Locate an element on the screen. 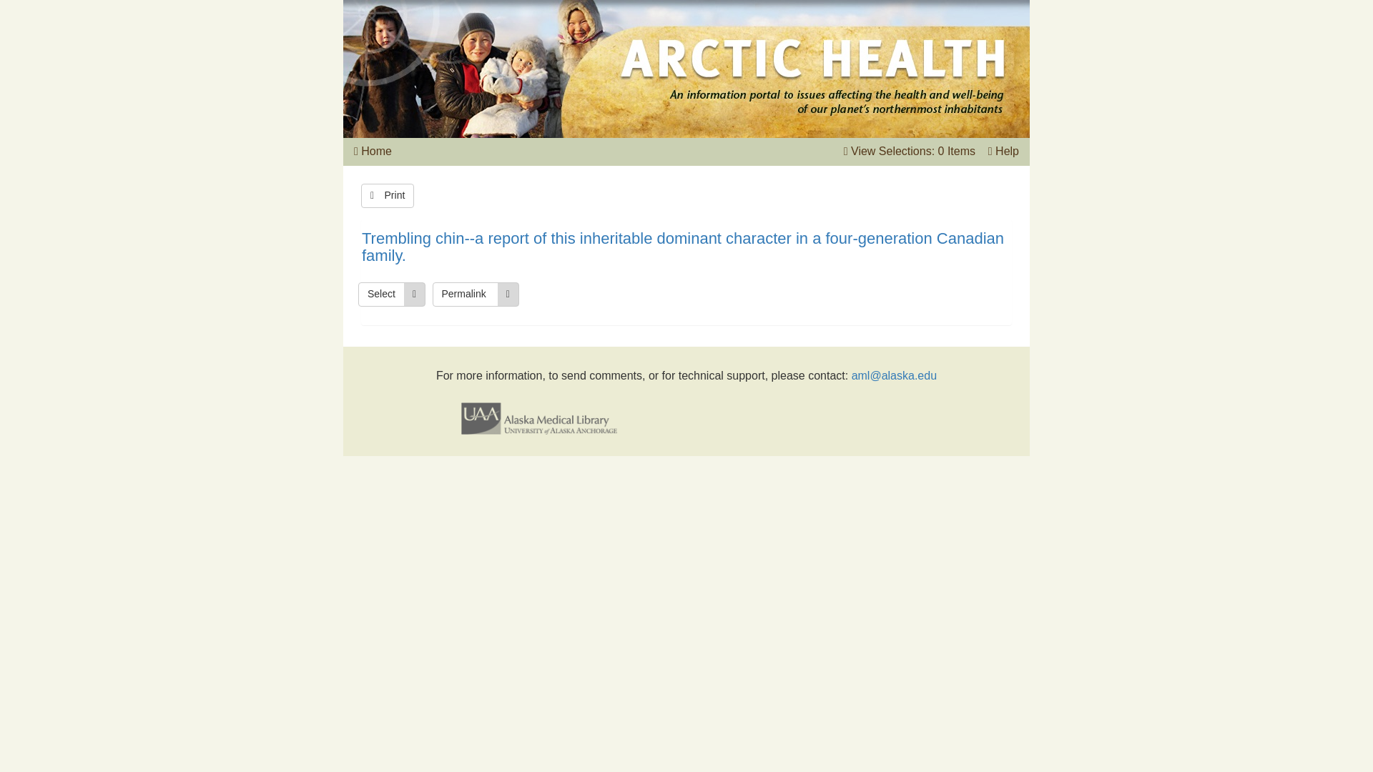 Image resolution: width=1373 pixels, height=772 pixels. Toggle Full Record is located at coordinates (686, 247).